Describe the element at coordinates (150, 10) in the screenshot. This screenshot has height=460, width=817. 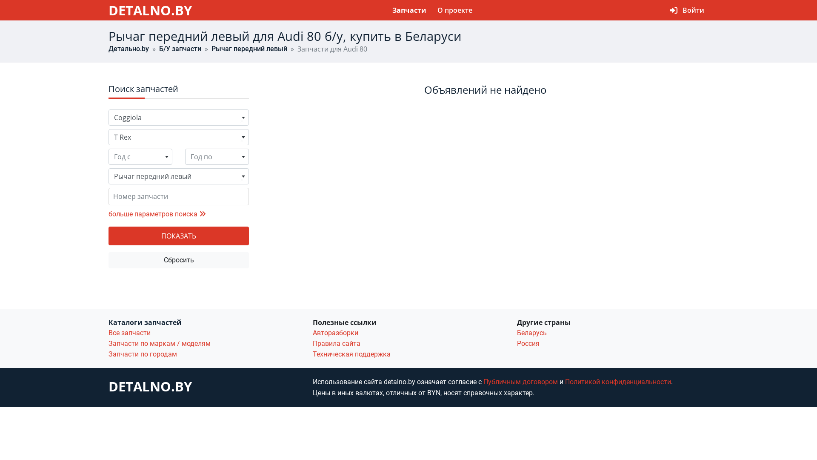
I see `DETALNO.BY` at that location.